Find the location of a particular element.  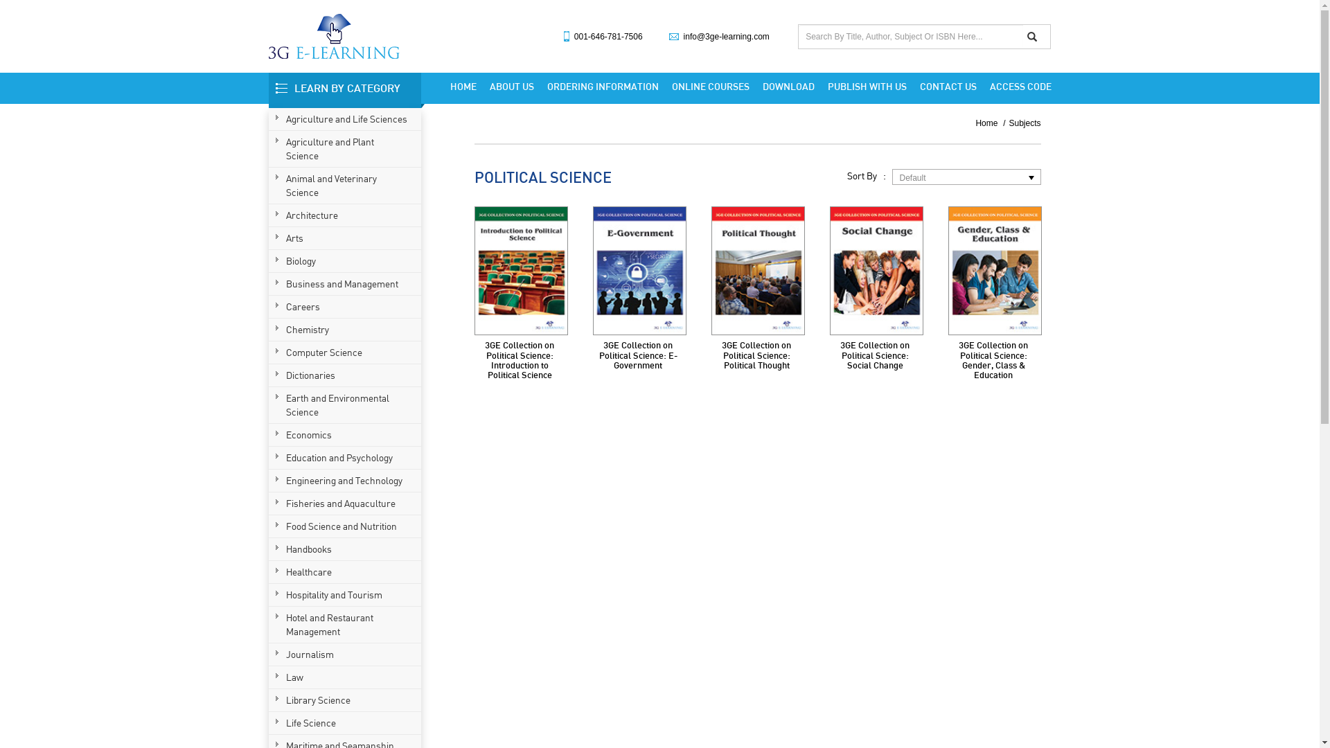

Animal and Veterinary Science is located at coordinates (346, 186).